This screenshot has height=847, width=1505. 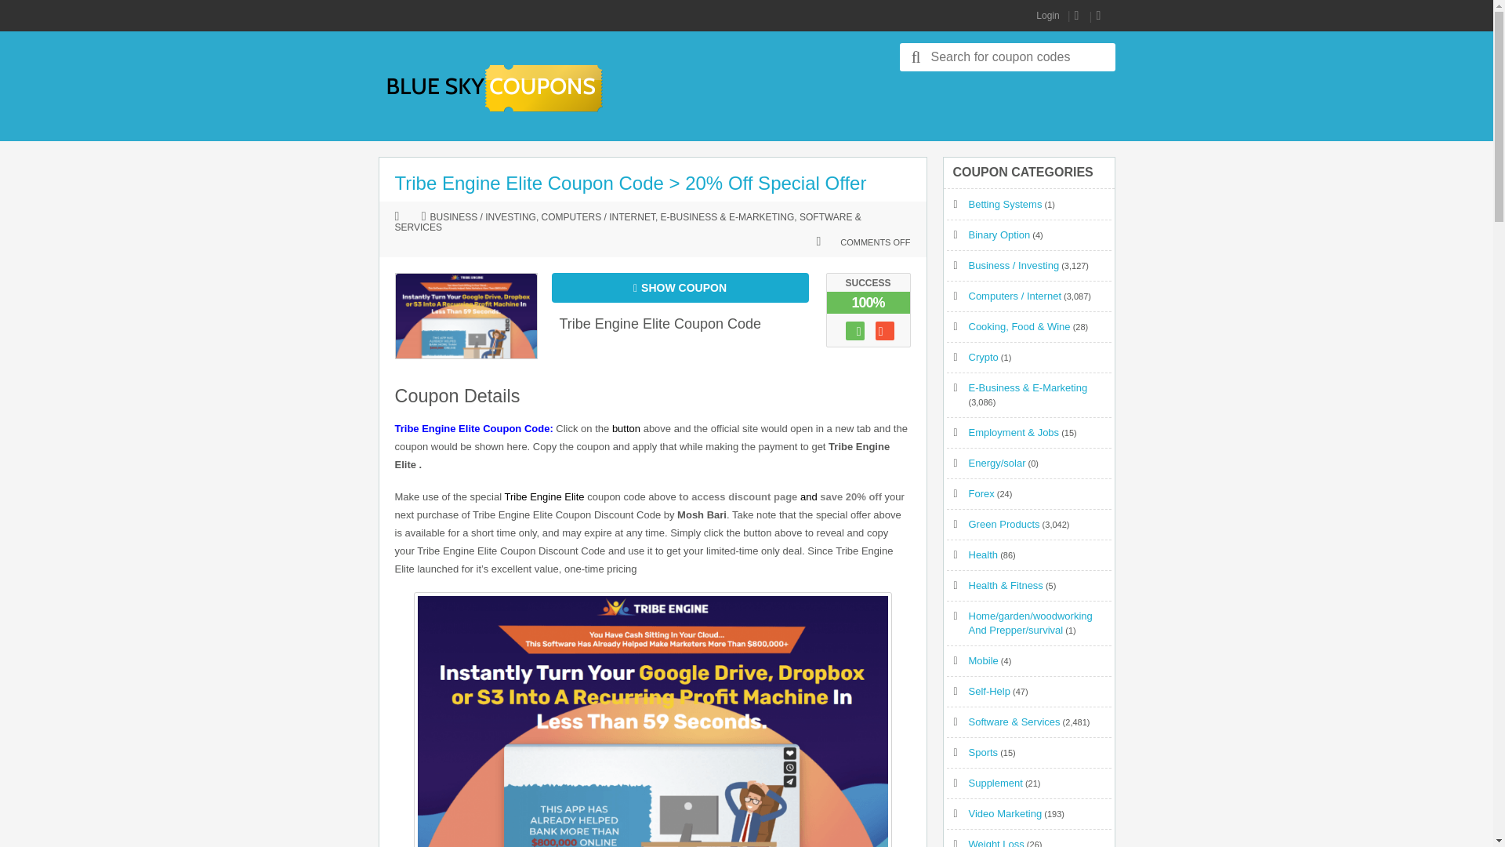 What do you see at coordinates (660, 323) in the screenshot?
I see `Tribe Engine Elite Coupon Code` at bounding box center [660, 323].